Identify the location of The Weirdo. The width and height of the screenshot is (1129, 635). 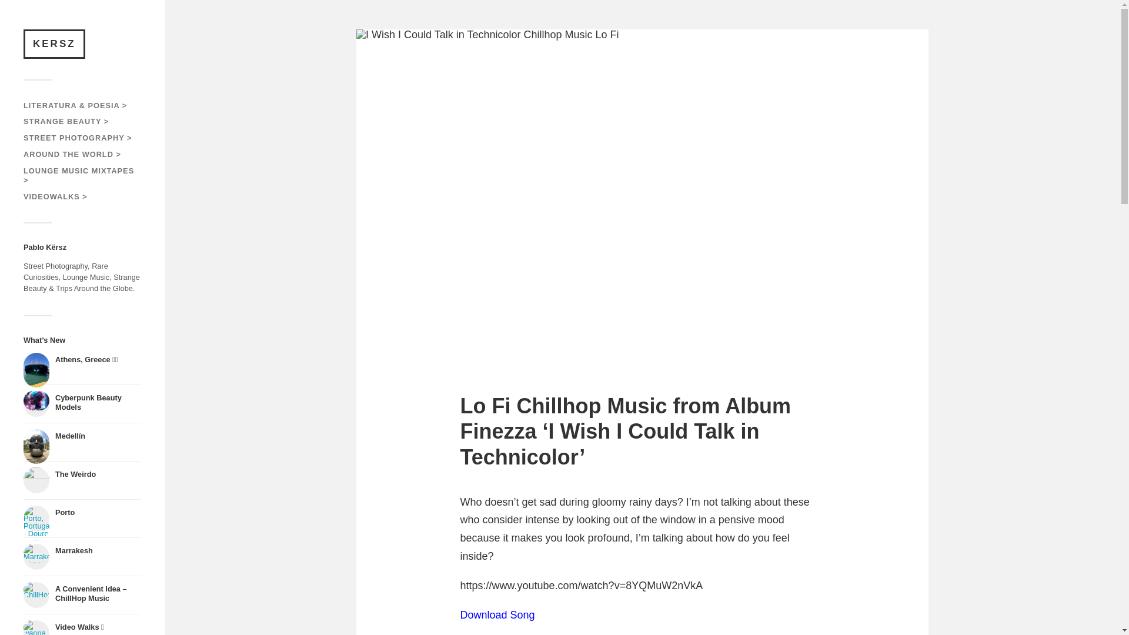
(82, 480).